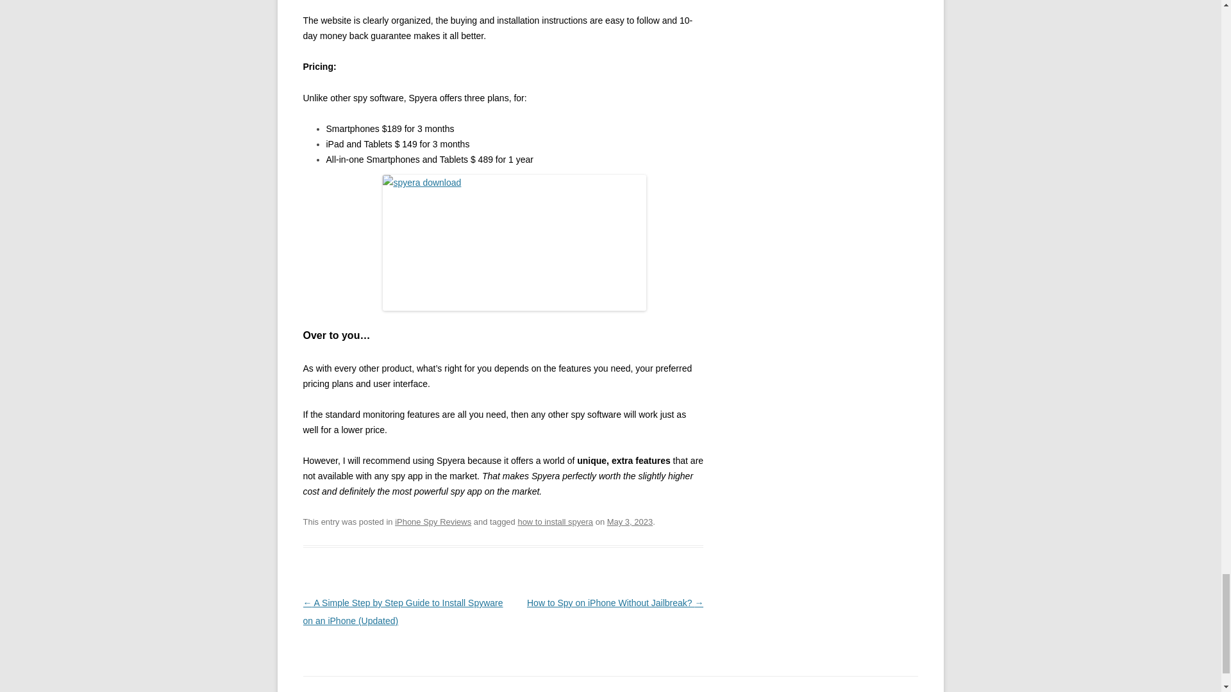 This screenshot has width=1231, height=692. I want to click on 11:19 am, so click(630, 522).